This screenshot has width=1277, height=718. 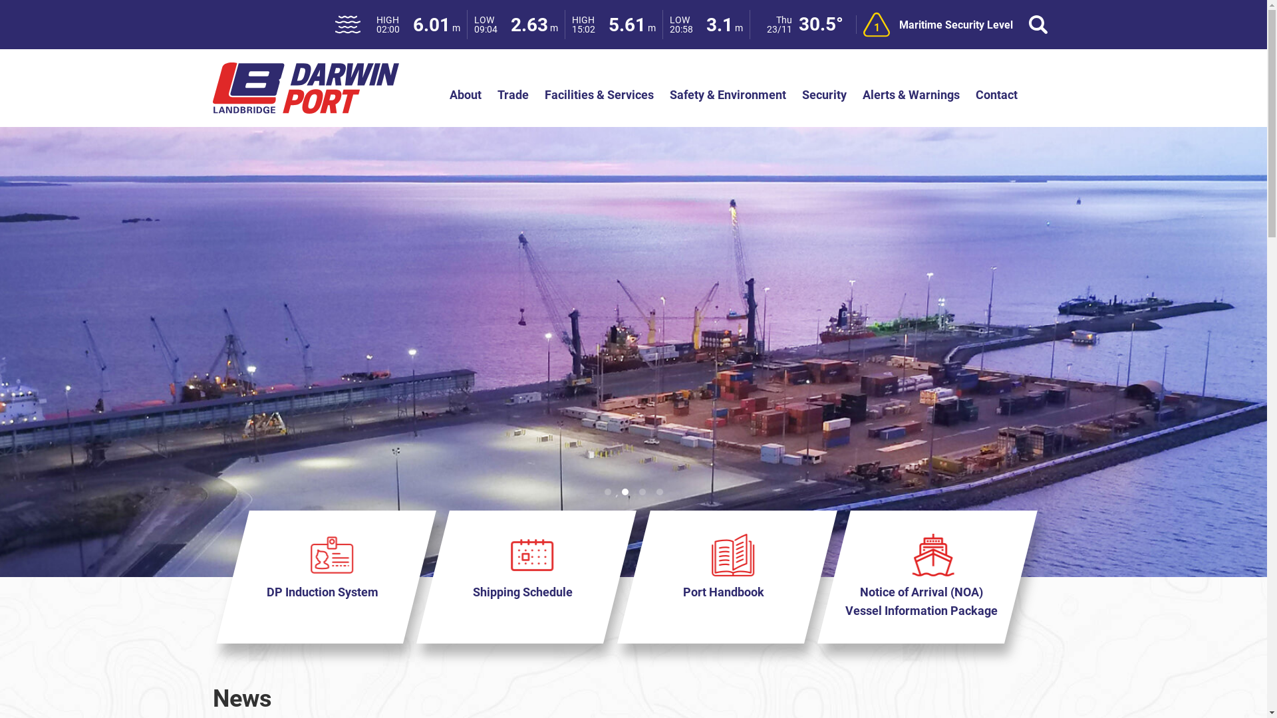 What do you see at coordinates (0, 0) in the screenshot?
I see `Skip to main content` at bounding box center [0, 0].